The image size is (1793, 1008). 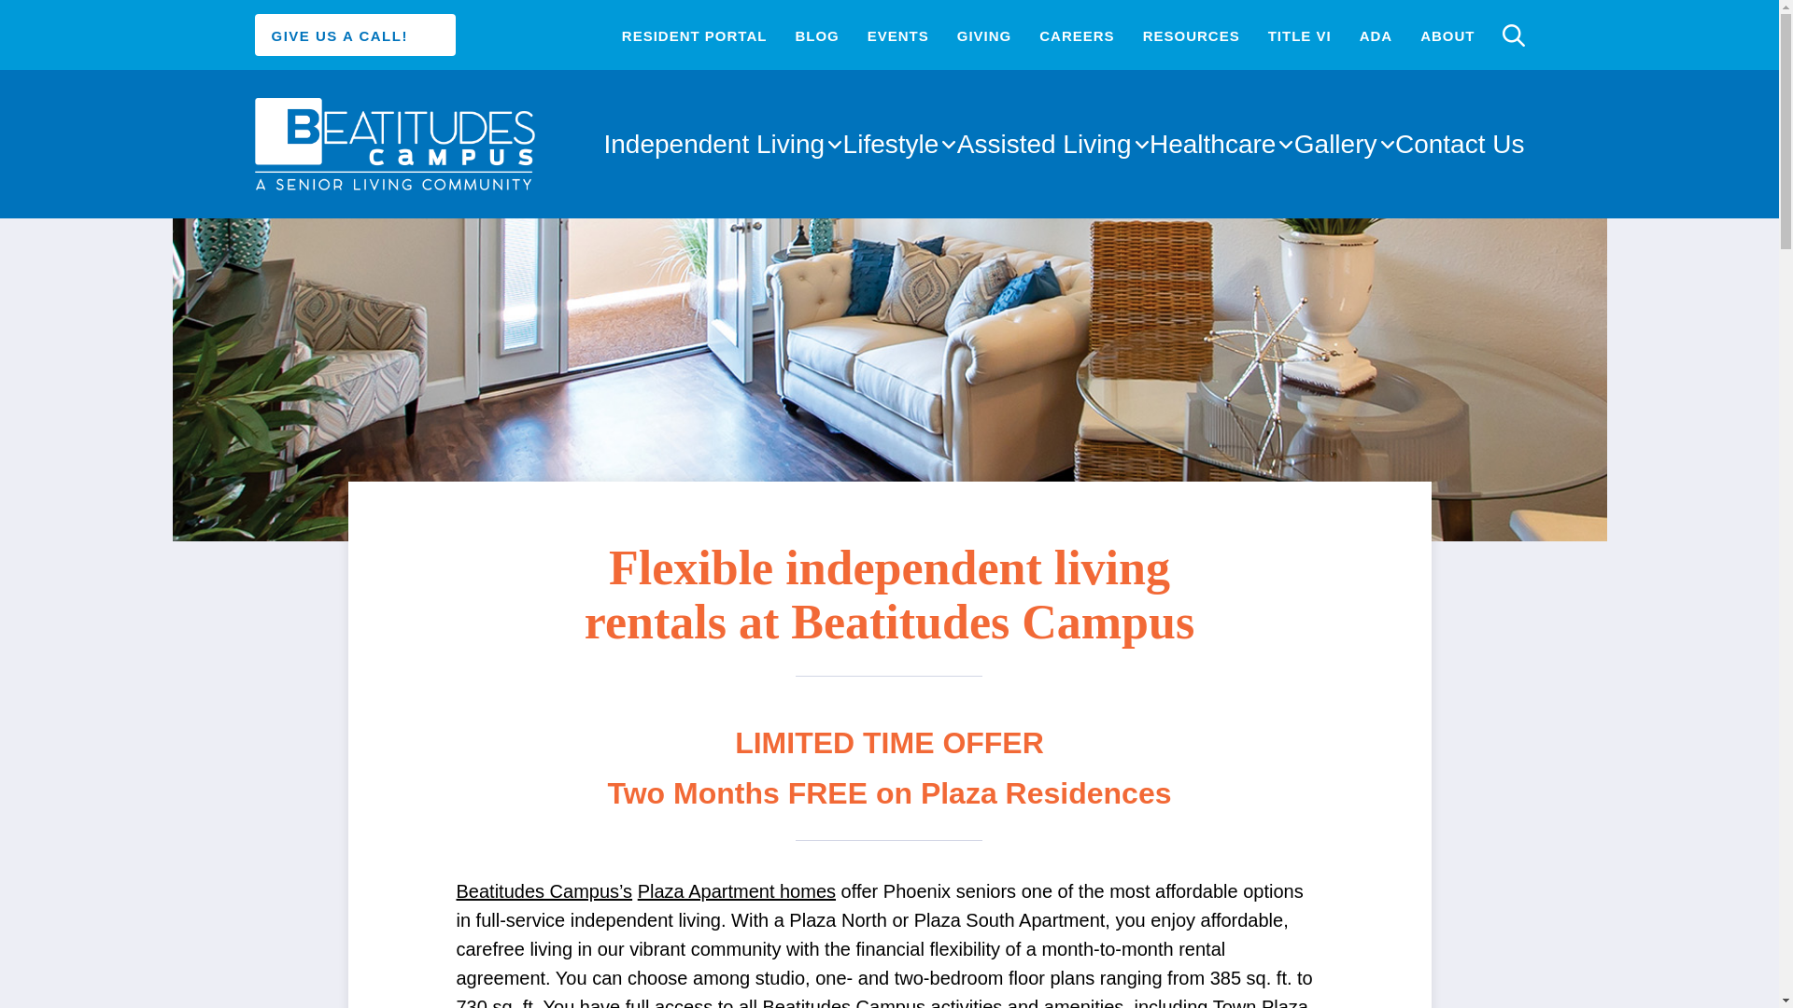 I want to click on EVENTS, so click(x=898, y=35).